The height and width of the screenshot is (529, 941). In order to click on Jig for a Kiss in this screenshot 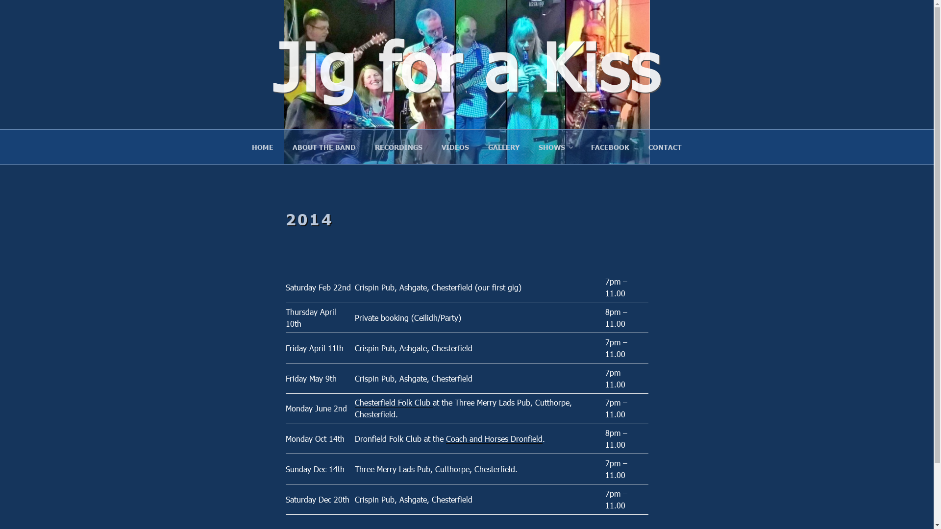, I will do `click(467, 65)`.